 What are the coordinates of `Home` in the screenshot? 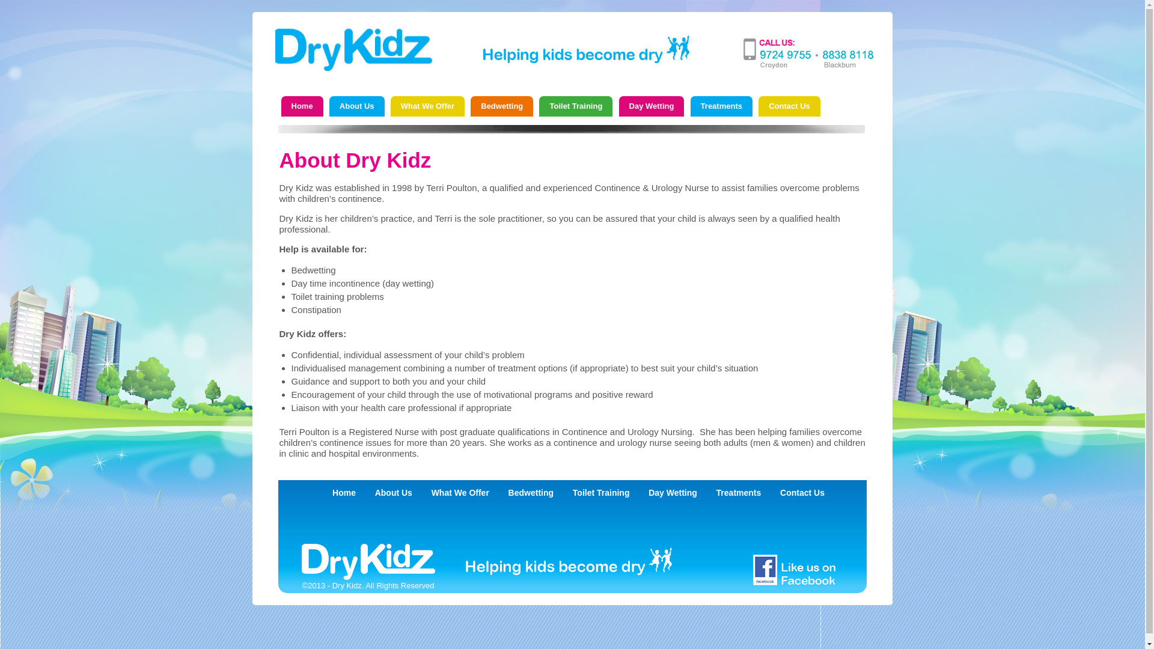 It's located at (344, 493).